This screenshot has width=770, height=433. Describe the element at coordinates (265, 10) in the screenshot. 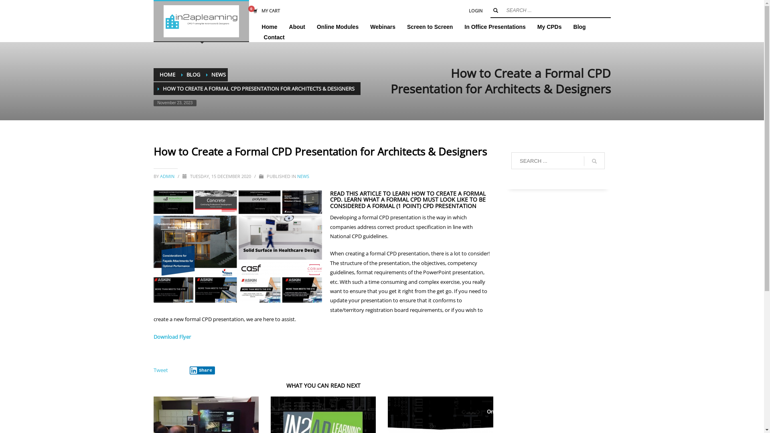

I see `MY CART` at that location.